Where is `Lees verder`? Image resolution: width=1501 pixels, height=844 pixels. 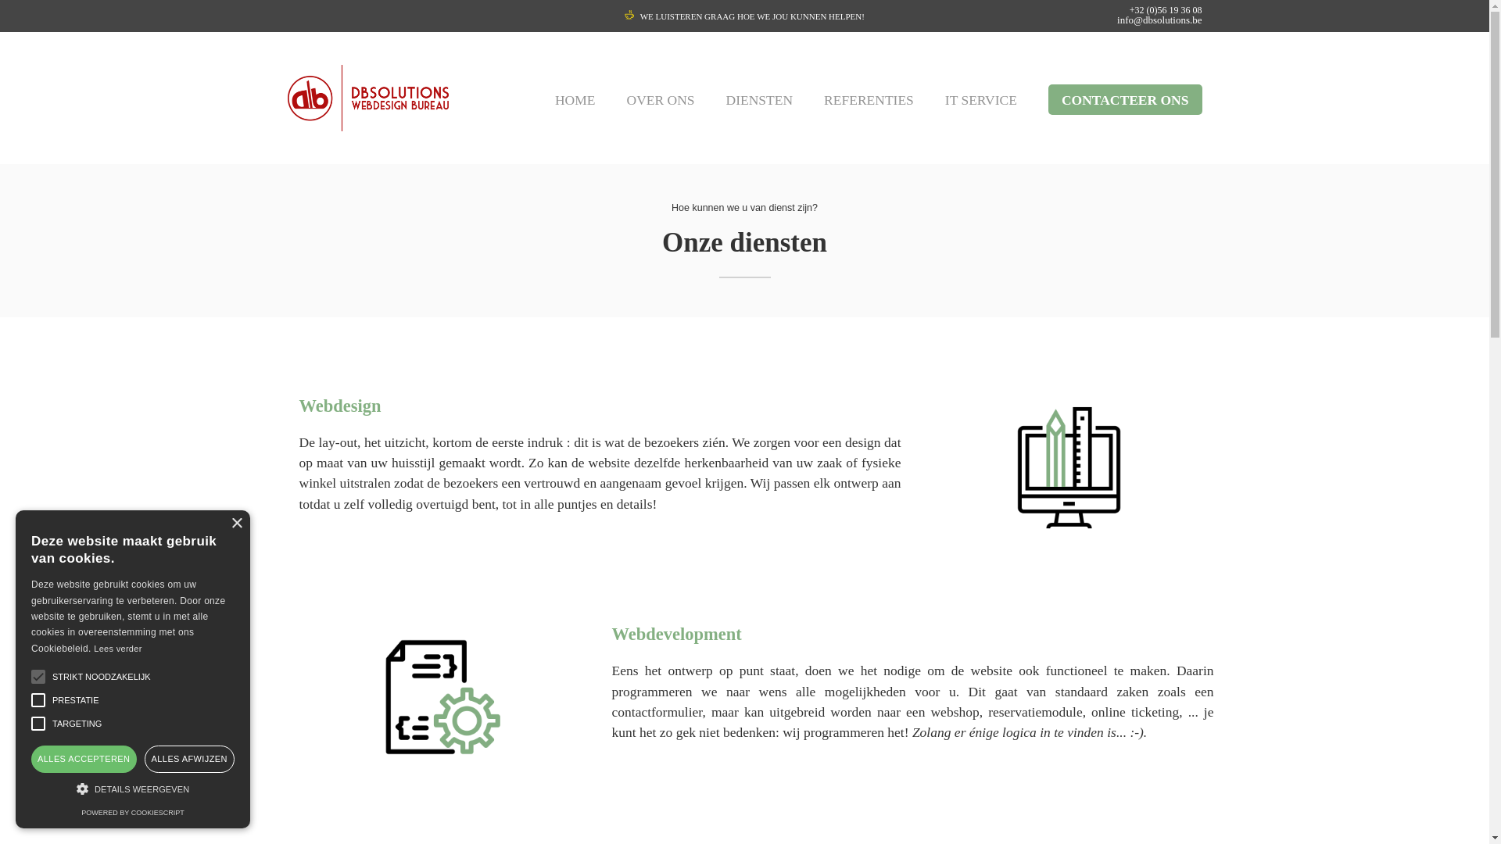
Lees verder is located at coordinates (117, 649).